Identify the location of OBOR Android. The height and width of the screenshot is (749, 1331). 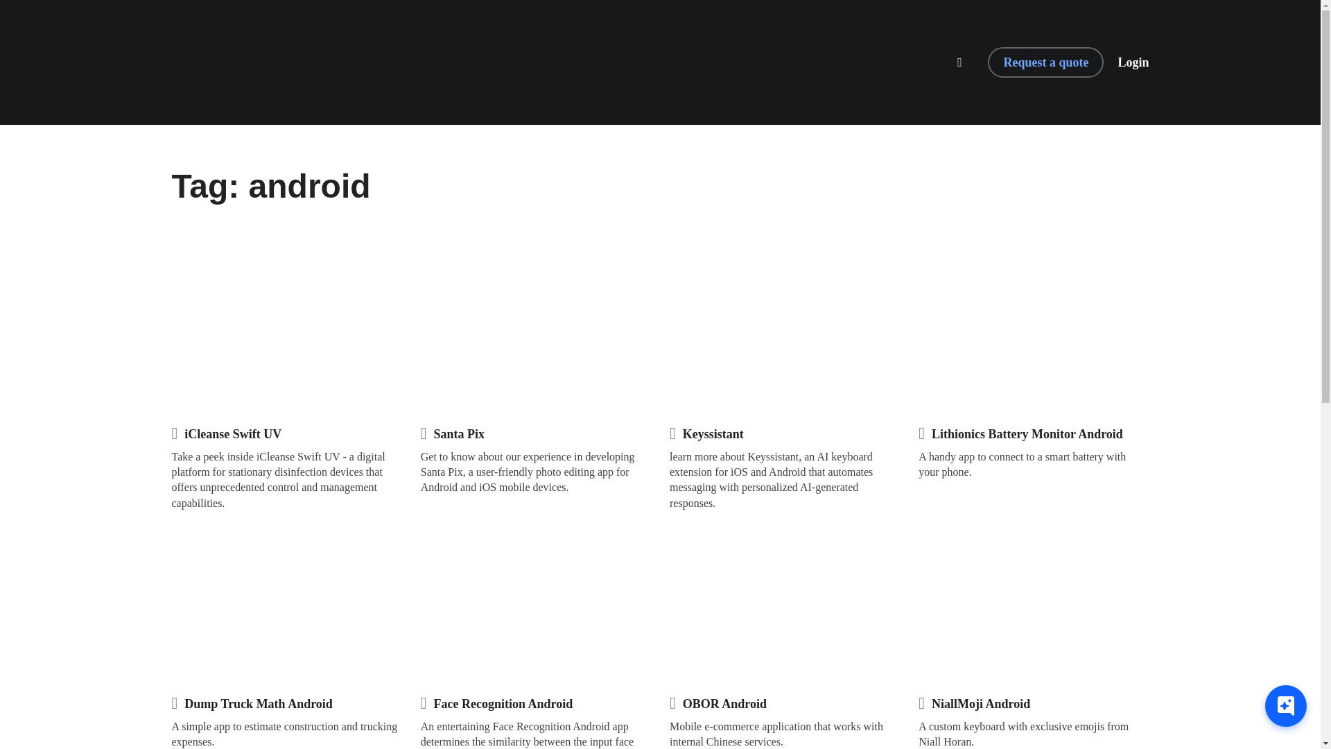
(724, 705).